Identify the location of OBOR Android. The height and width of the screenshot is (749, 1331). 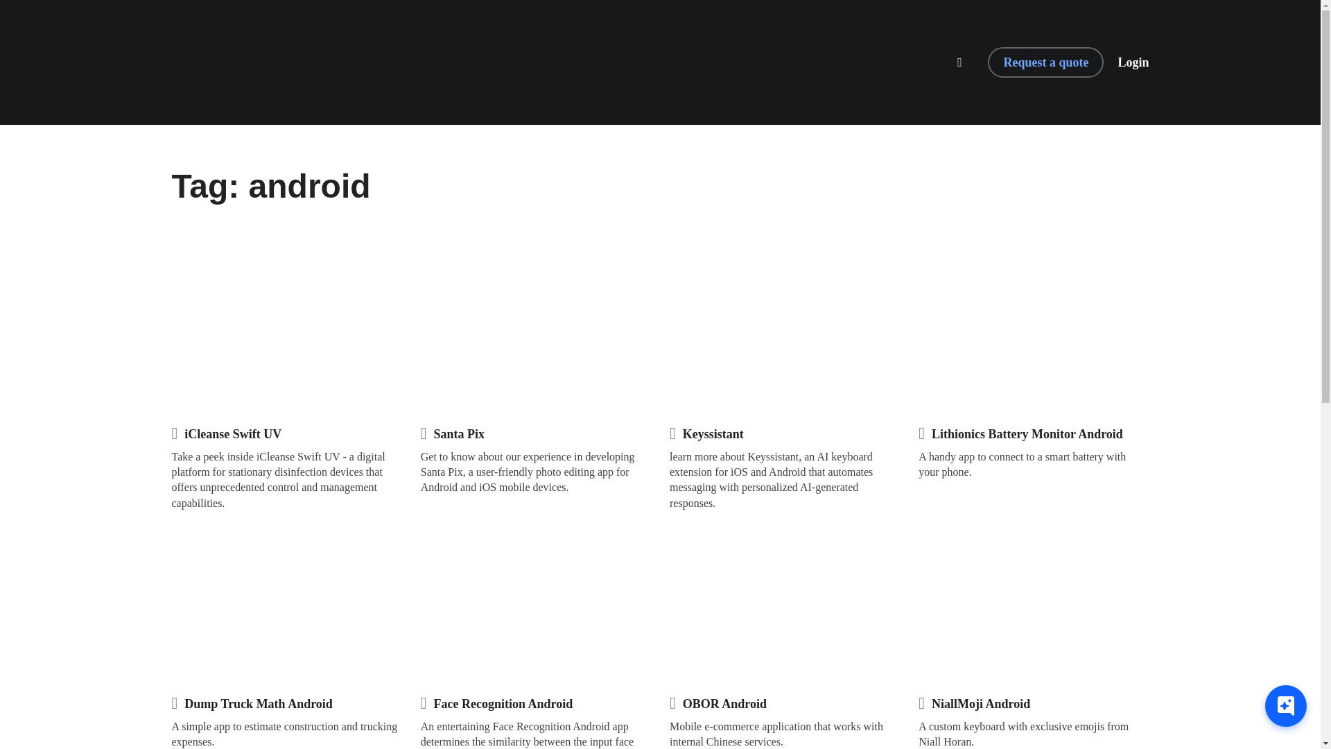
(724, 705).